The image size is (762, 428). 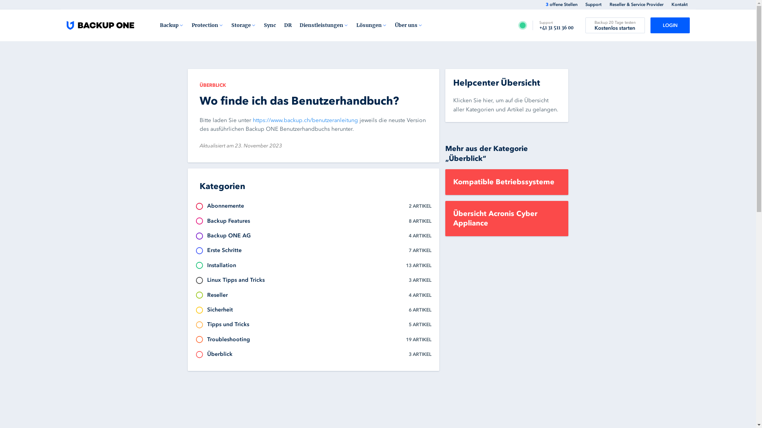 What do you see at coordinates (615, 25) in the screenshot?
I see `  Backup 20 Tage testen
Kostenlos starten` at bounding box center [615, 25].